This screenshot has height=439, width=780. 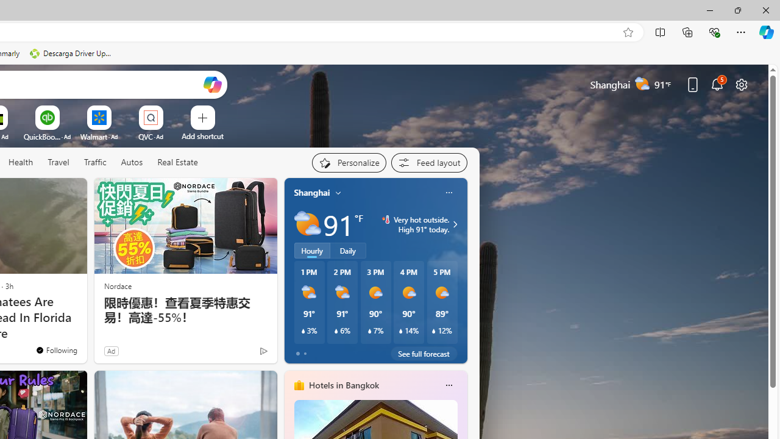 I want to click on You're following The Weather Channel, so click(x=56, y=349).